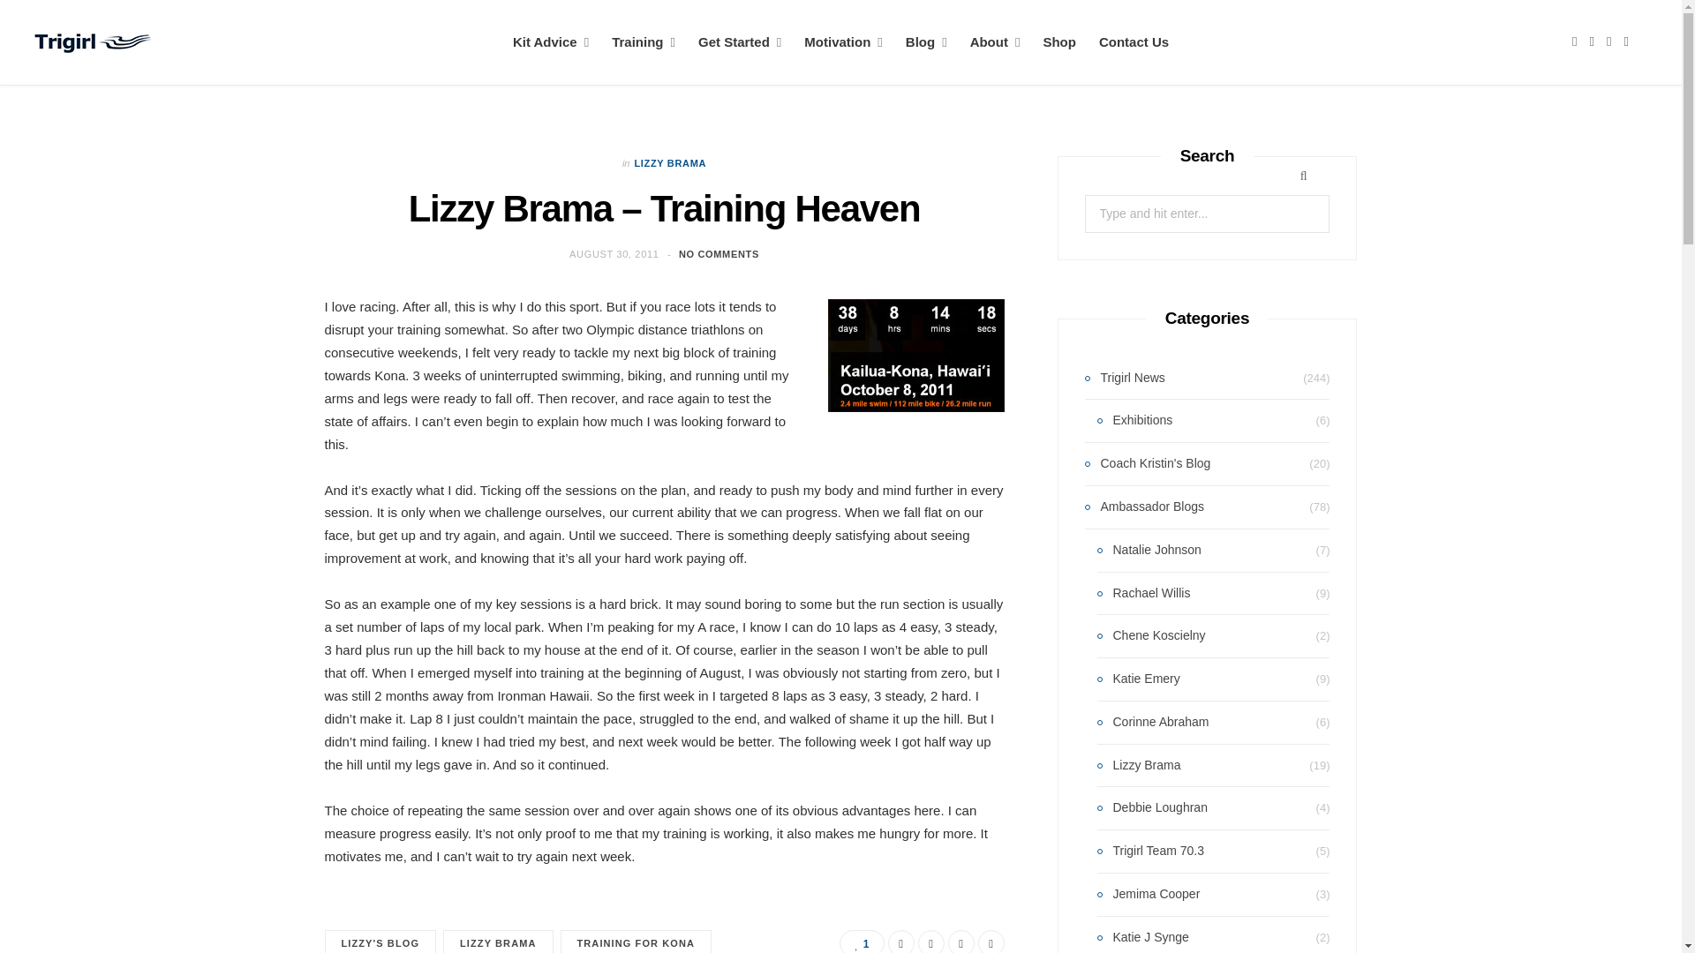  Describe the element at coordinates (842, 42) in the screenshot. I see `Triathlon Motivation` at that location.